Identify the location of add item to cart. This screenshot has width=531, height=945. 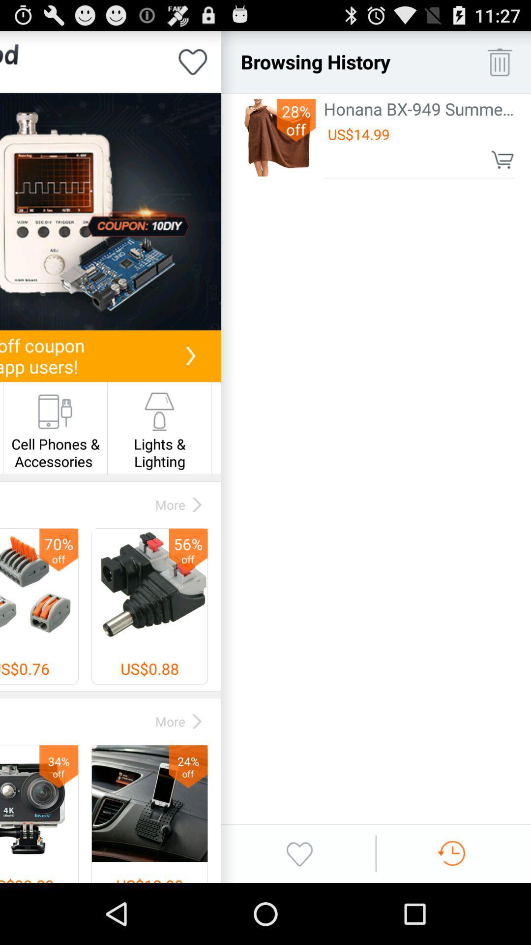
(502, 159).